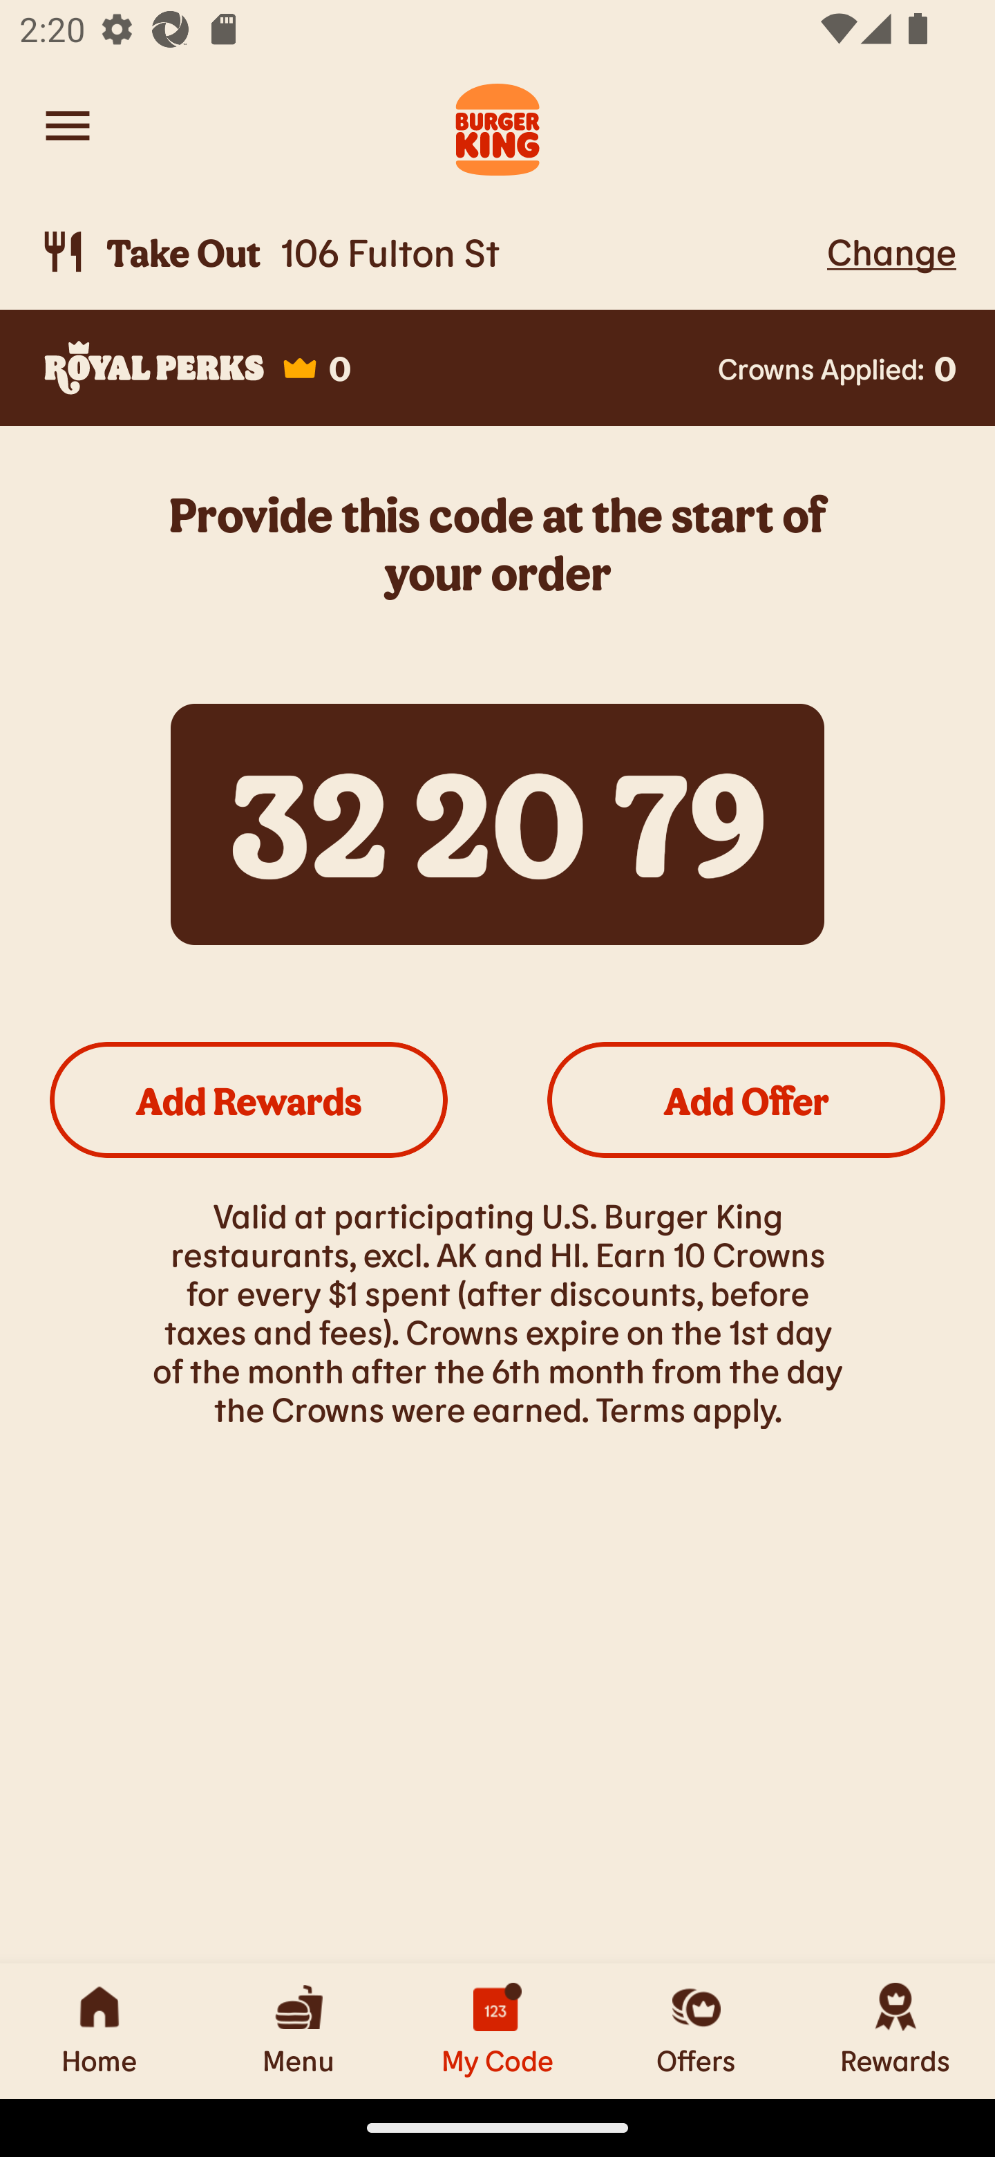 Image resolution: width=995 pixels, height=2157 pixels. I want to click on Menu, so click(298, 2030).